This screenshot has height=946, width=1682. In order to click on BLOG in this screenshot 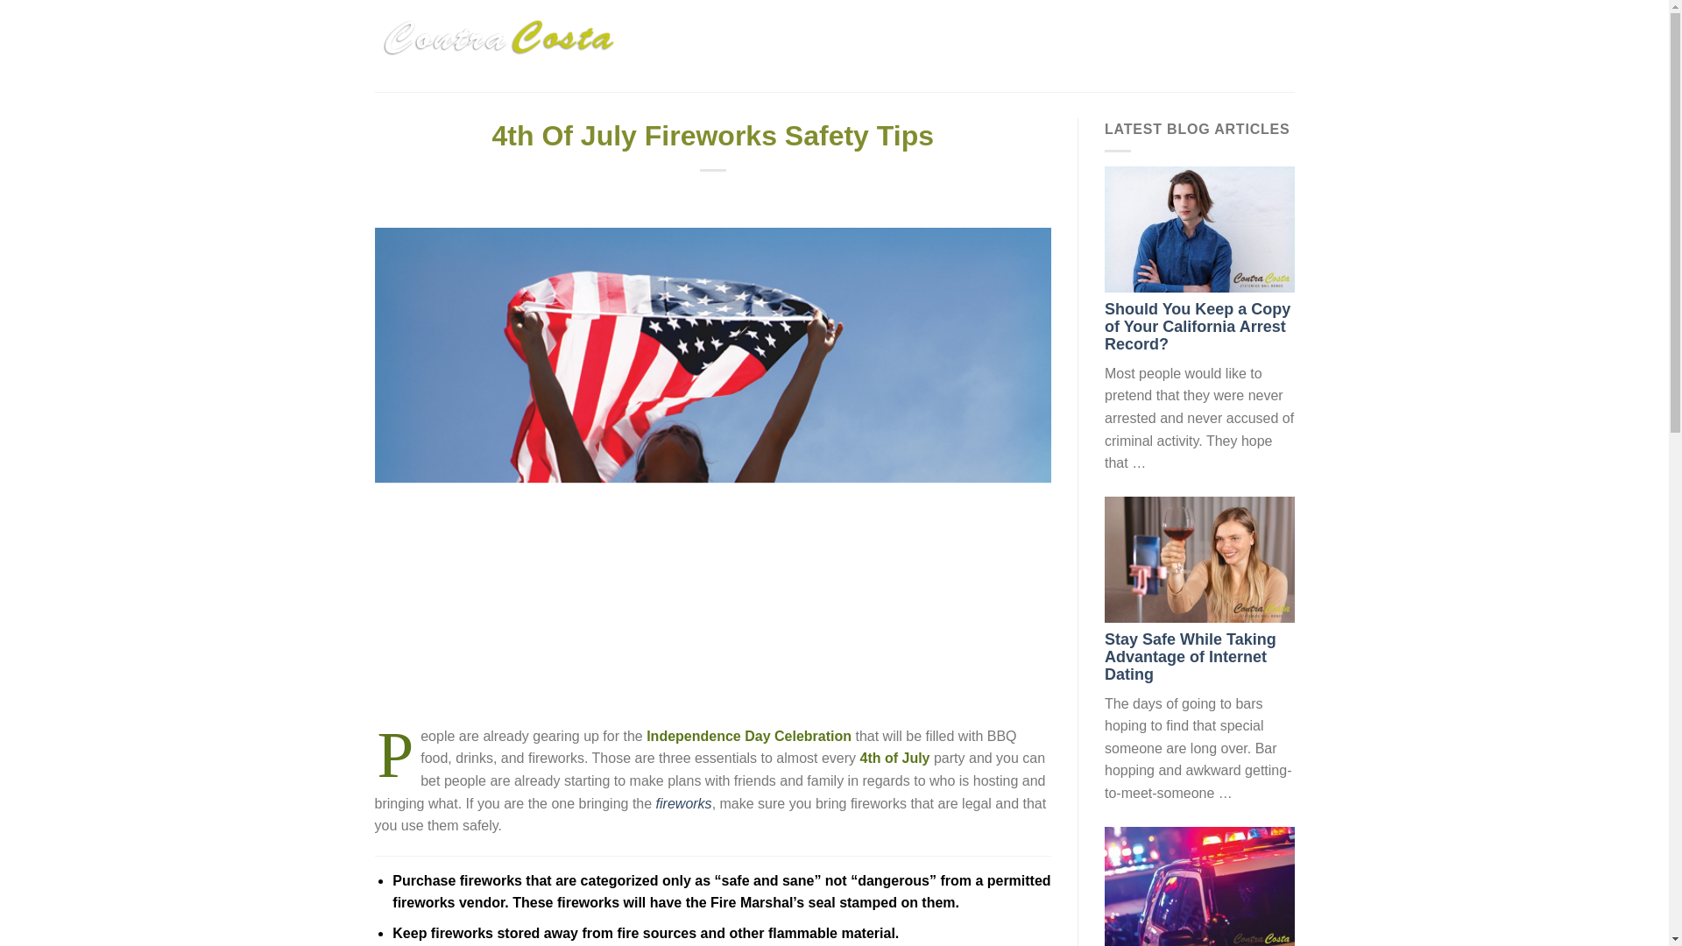, I will do `click(1172, 46)`.